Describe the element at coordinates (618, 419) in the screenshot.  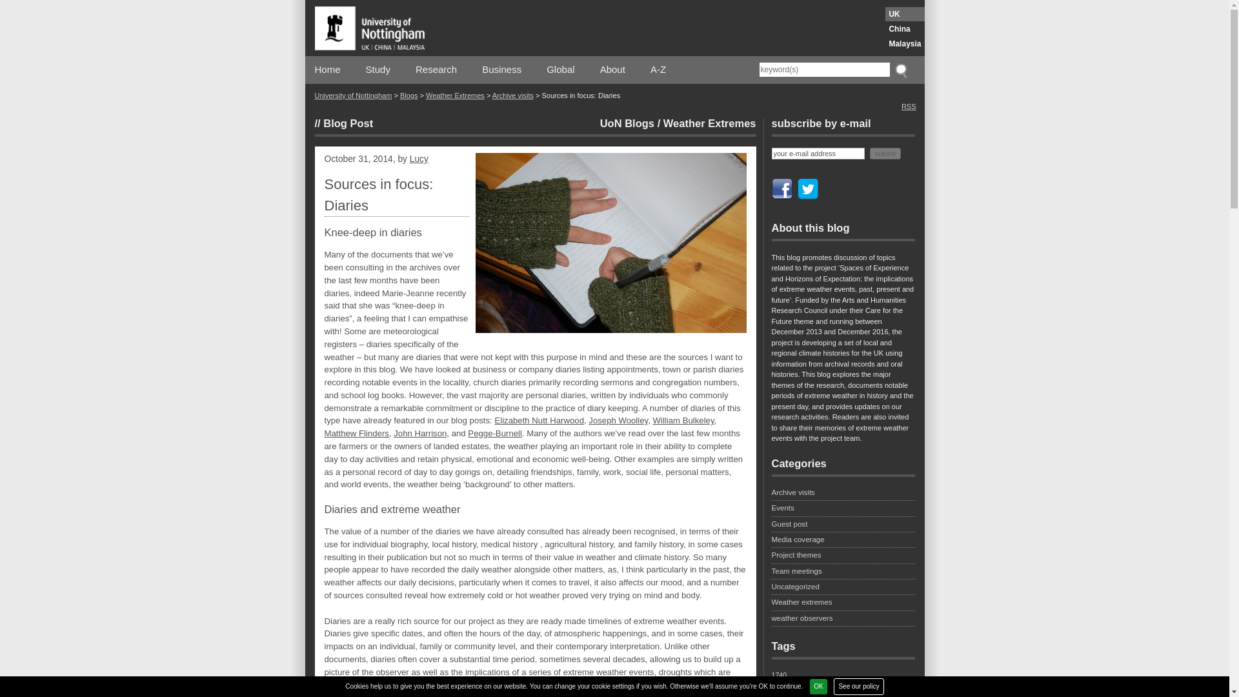
I see `Joseph Woolley` at that location.